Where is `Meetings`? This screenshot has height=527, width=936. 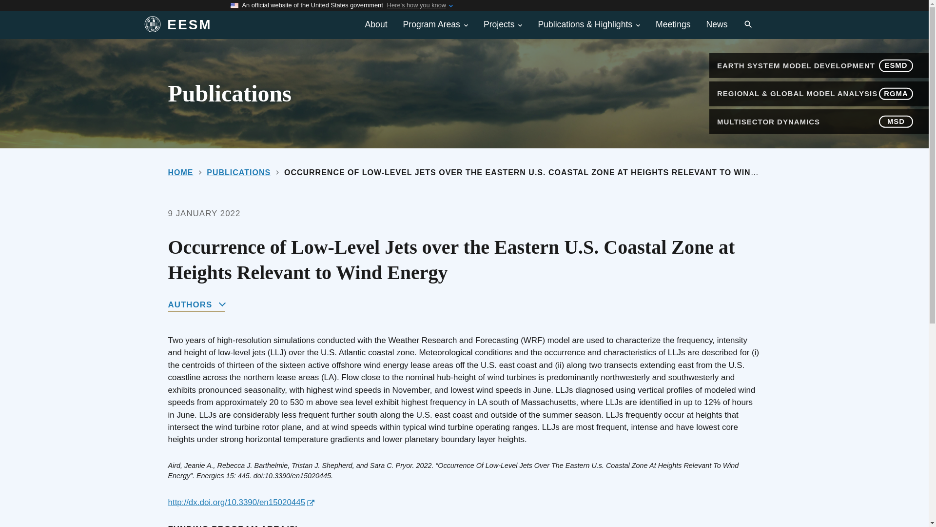
Meetings is located at coordinates (673, 24).